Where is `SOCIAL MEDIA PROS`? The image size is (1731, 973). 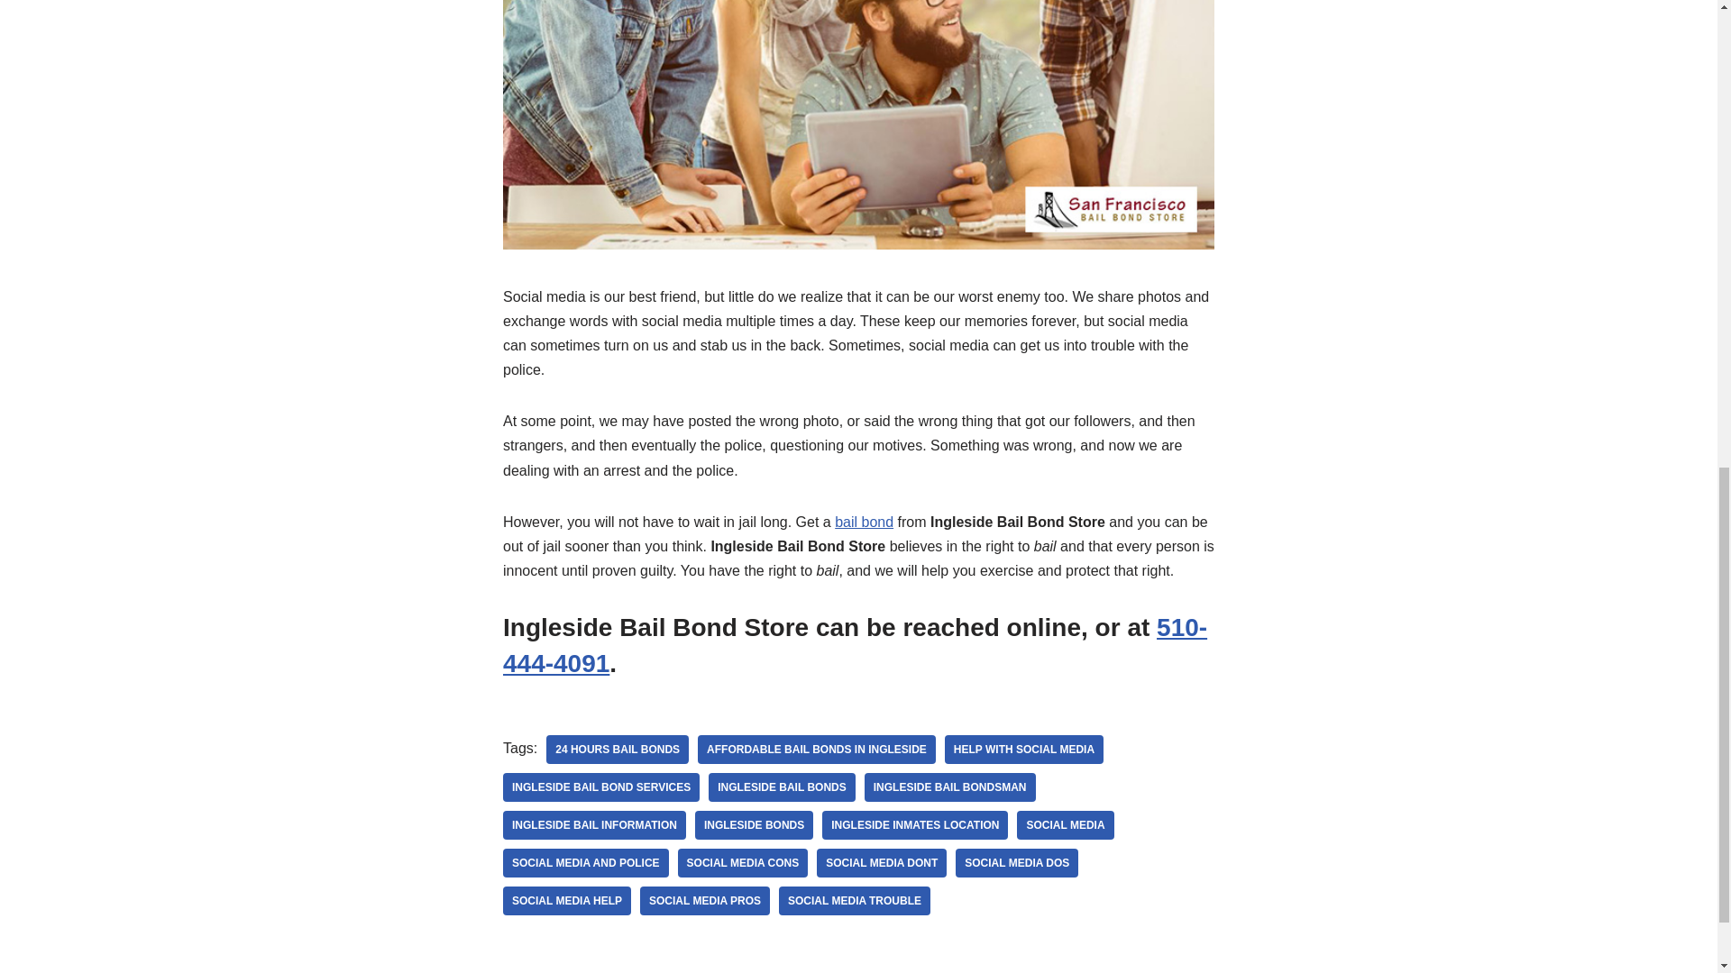
SOCIAL MEDIA PROS is located at coordinates (705, 901).